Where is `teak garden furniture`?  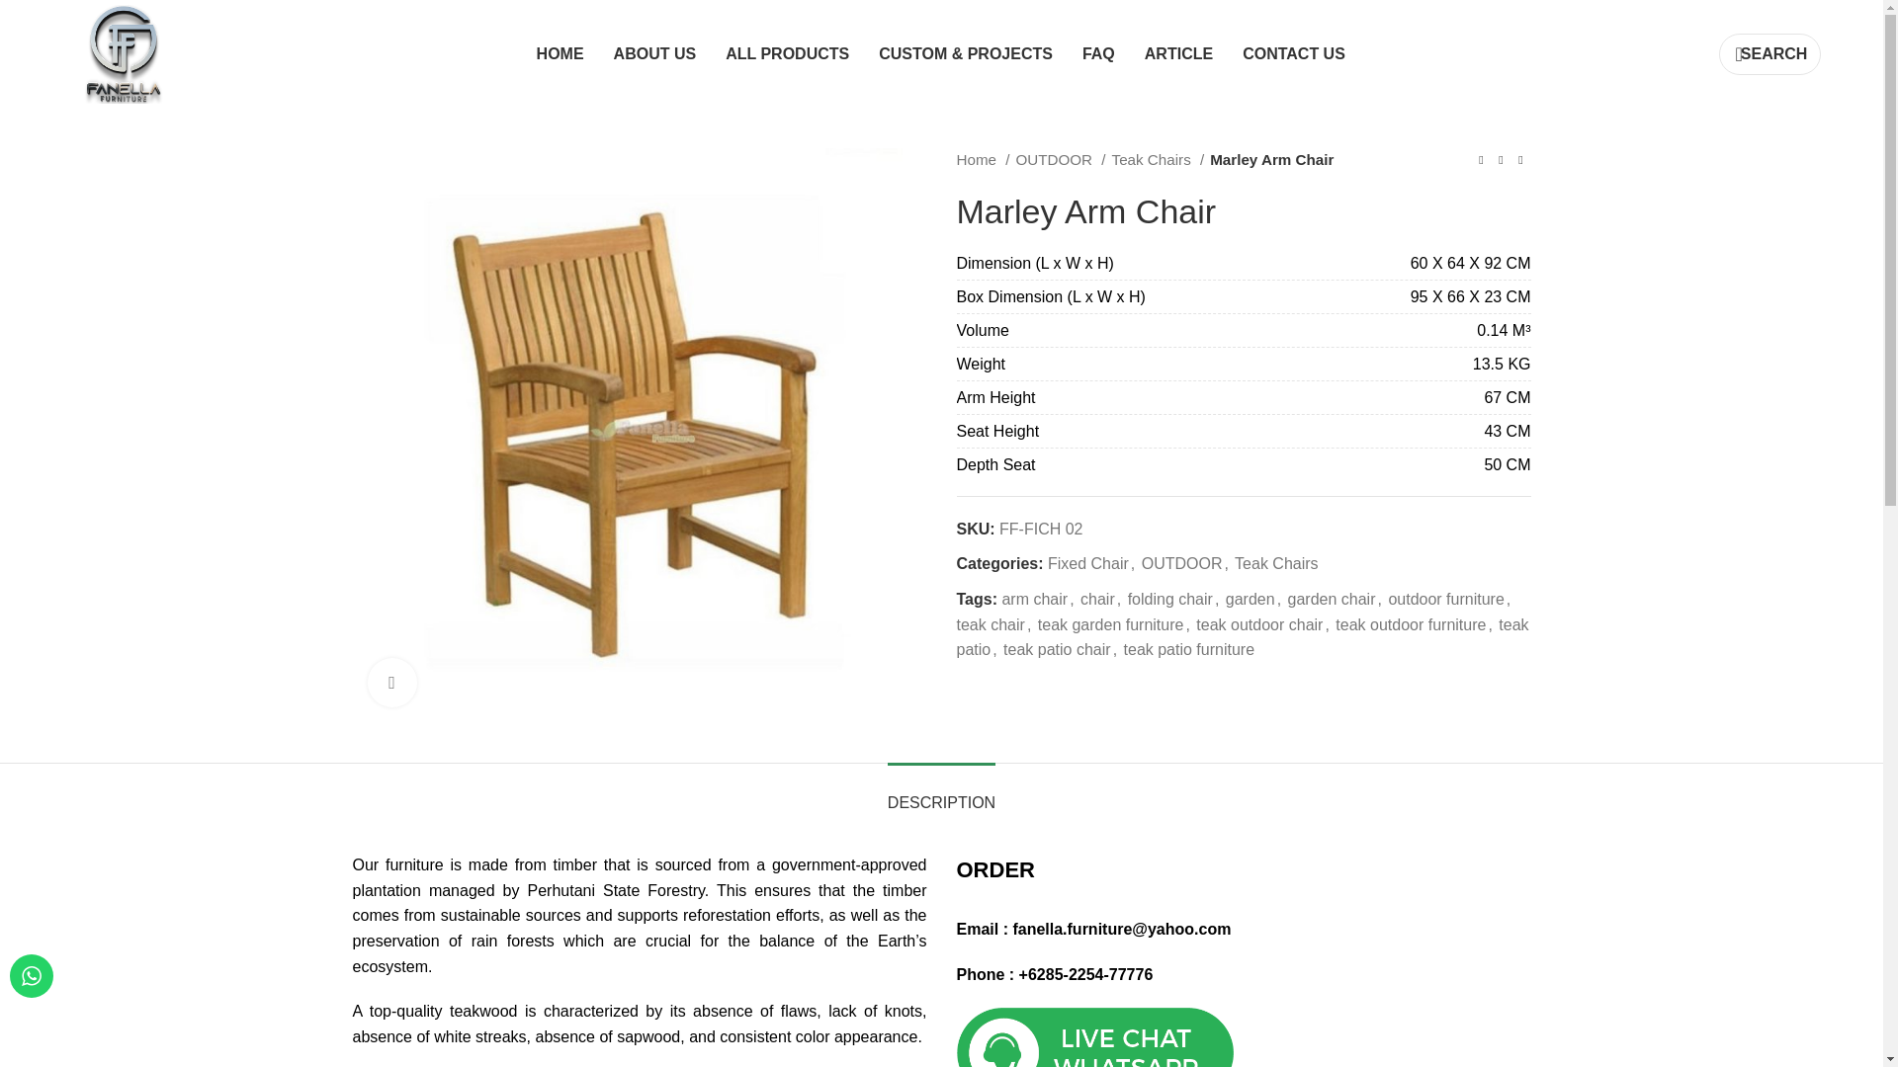 teak garden furniture is located at coordinates (1111, 624).